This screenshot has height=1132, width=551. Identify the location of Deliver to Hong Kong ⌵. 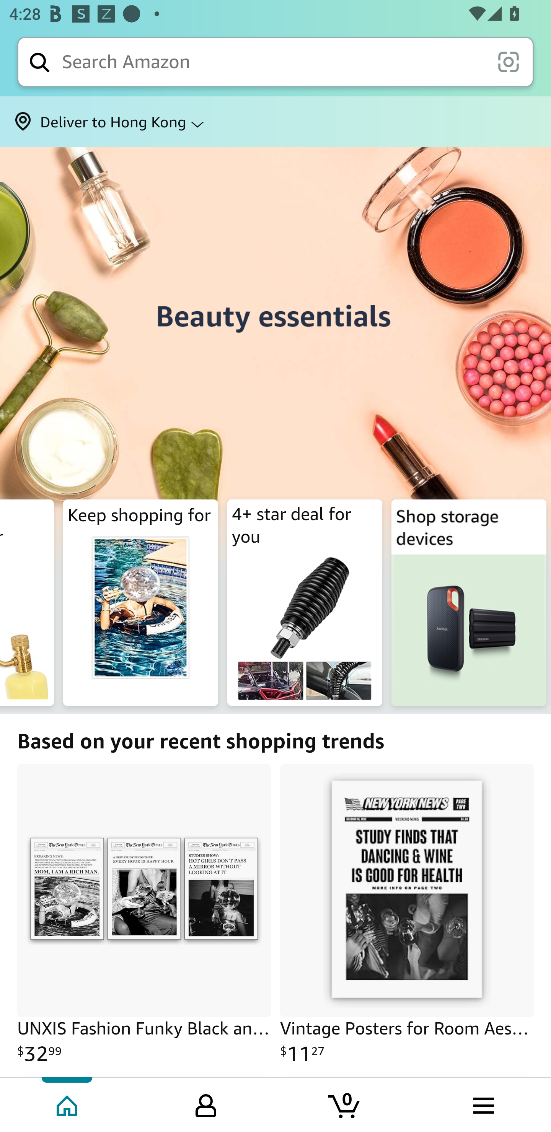
(275, 122).